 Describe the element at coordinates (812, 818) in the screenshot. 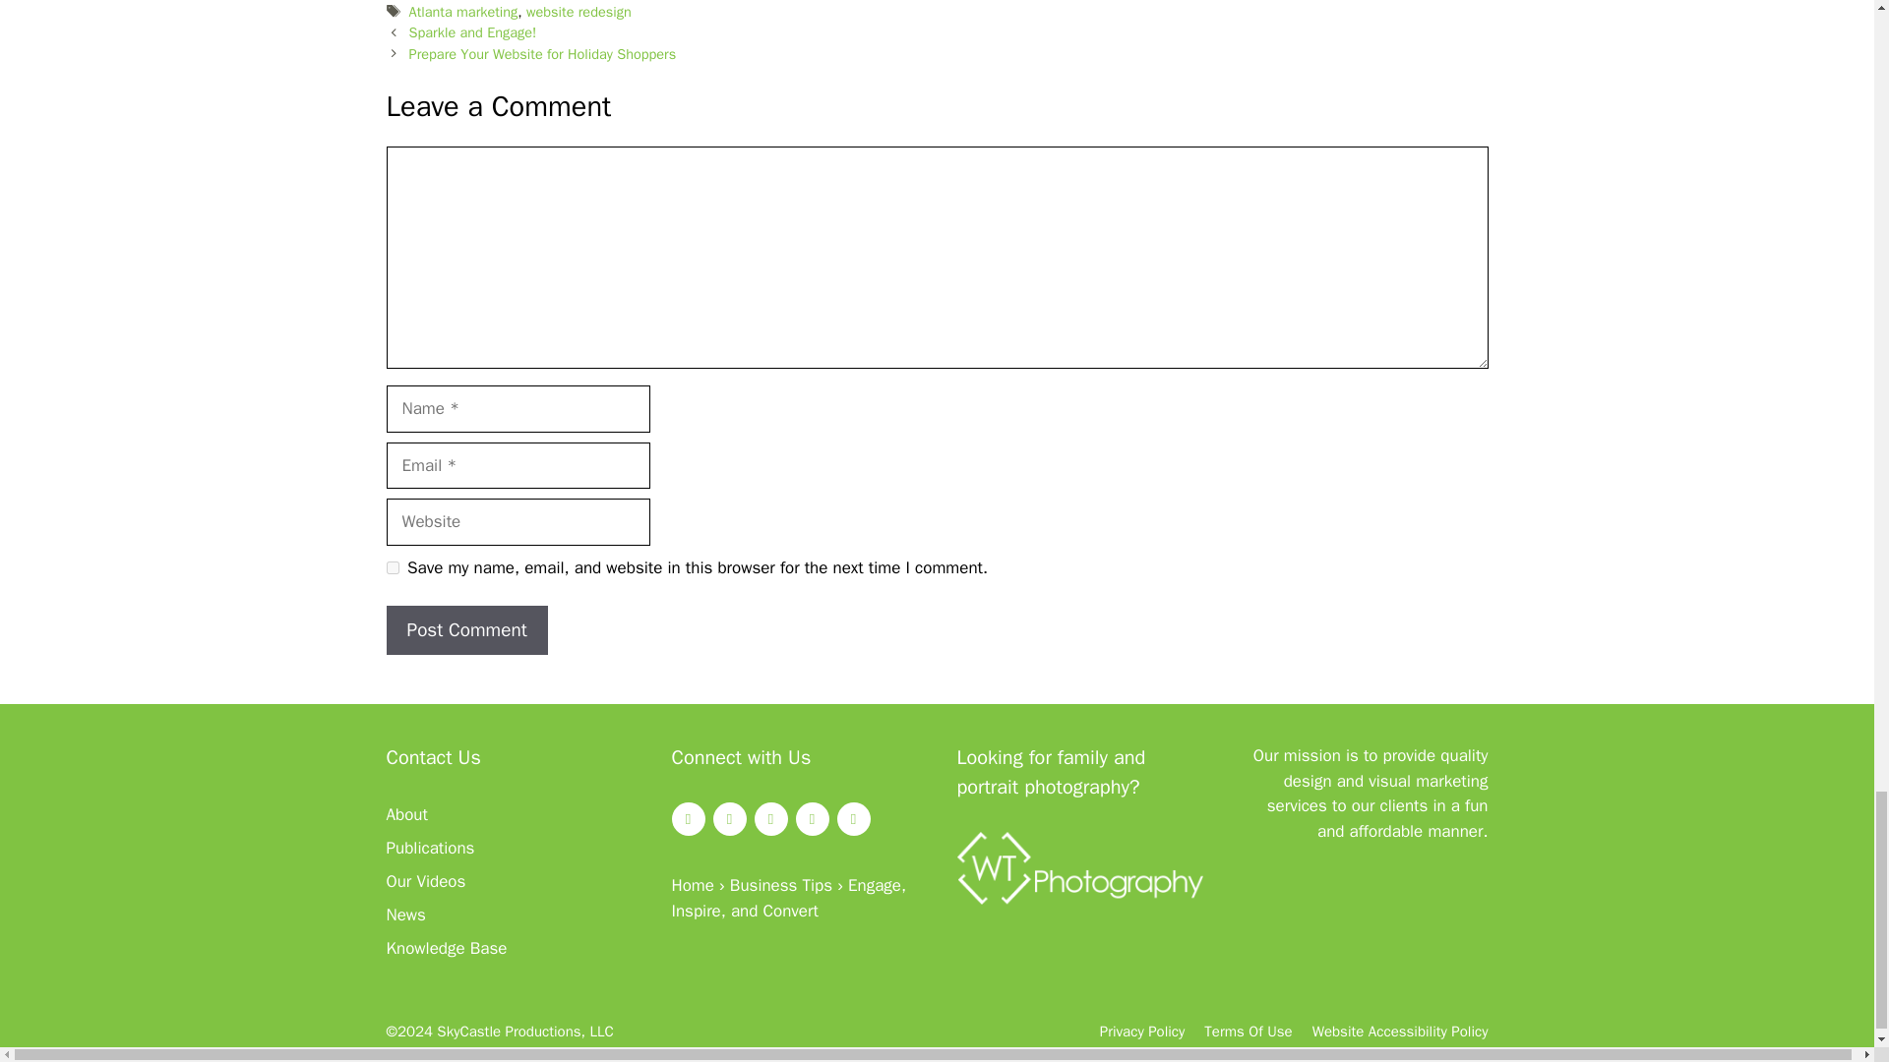

I see `YouTube` at that location.